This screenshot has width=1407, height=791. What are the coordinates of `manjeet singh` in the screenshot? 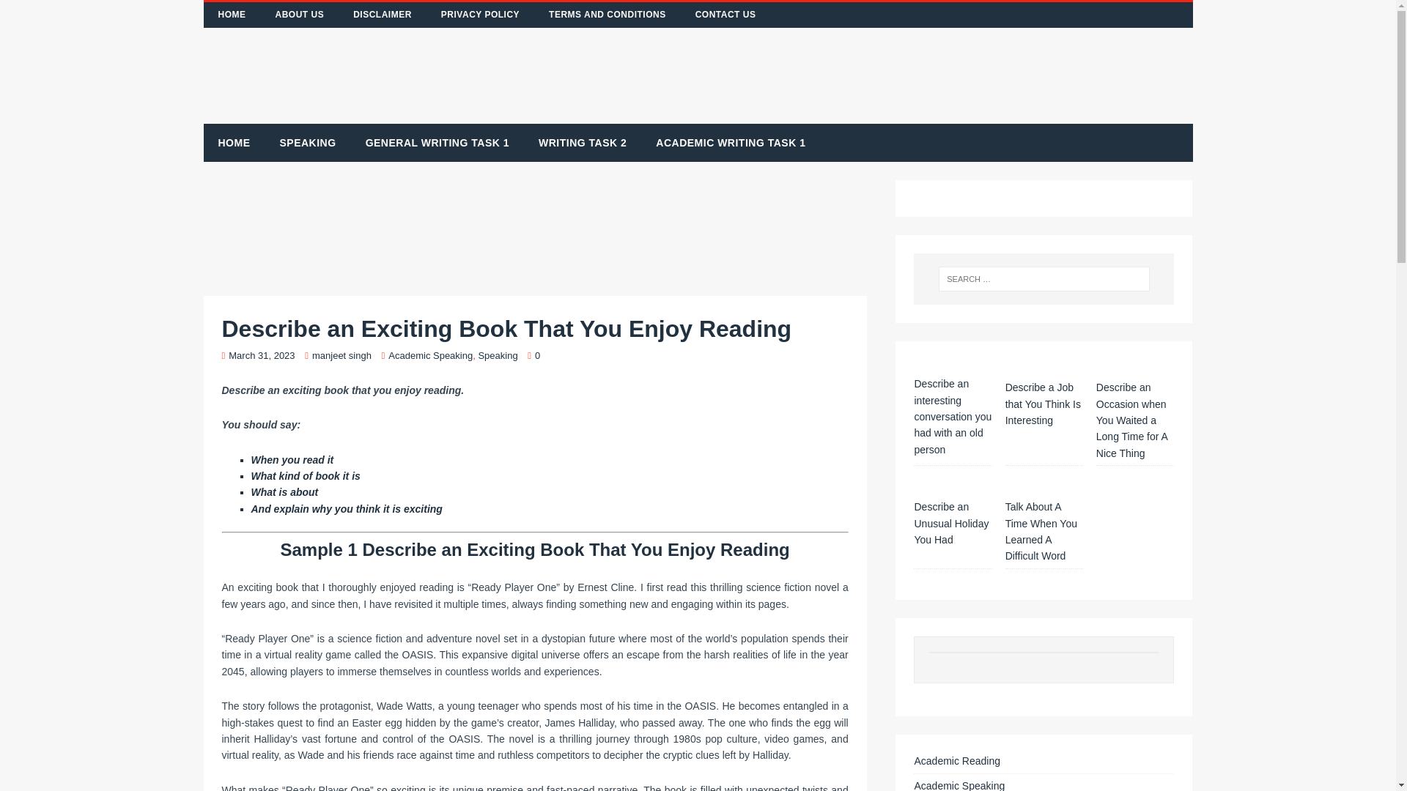 It's located at (341, 355).